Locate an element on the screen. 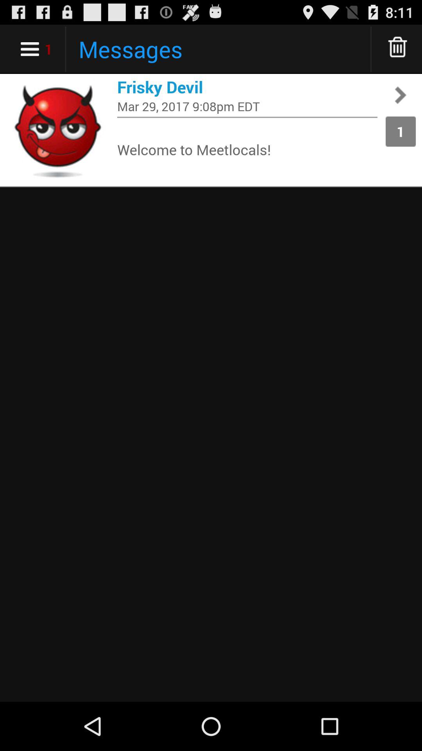 This screenshot has width=422, height=751. delete messages is located at coordinates (398, 49).